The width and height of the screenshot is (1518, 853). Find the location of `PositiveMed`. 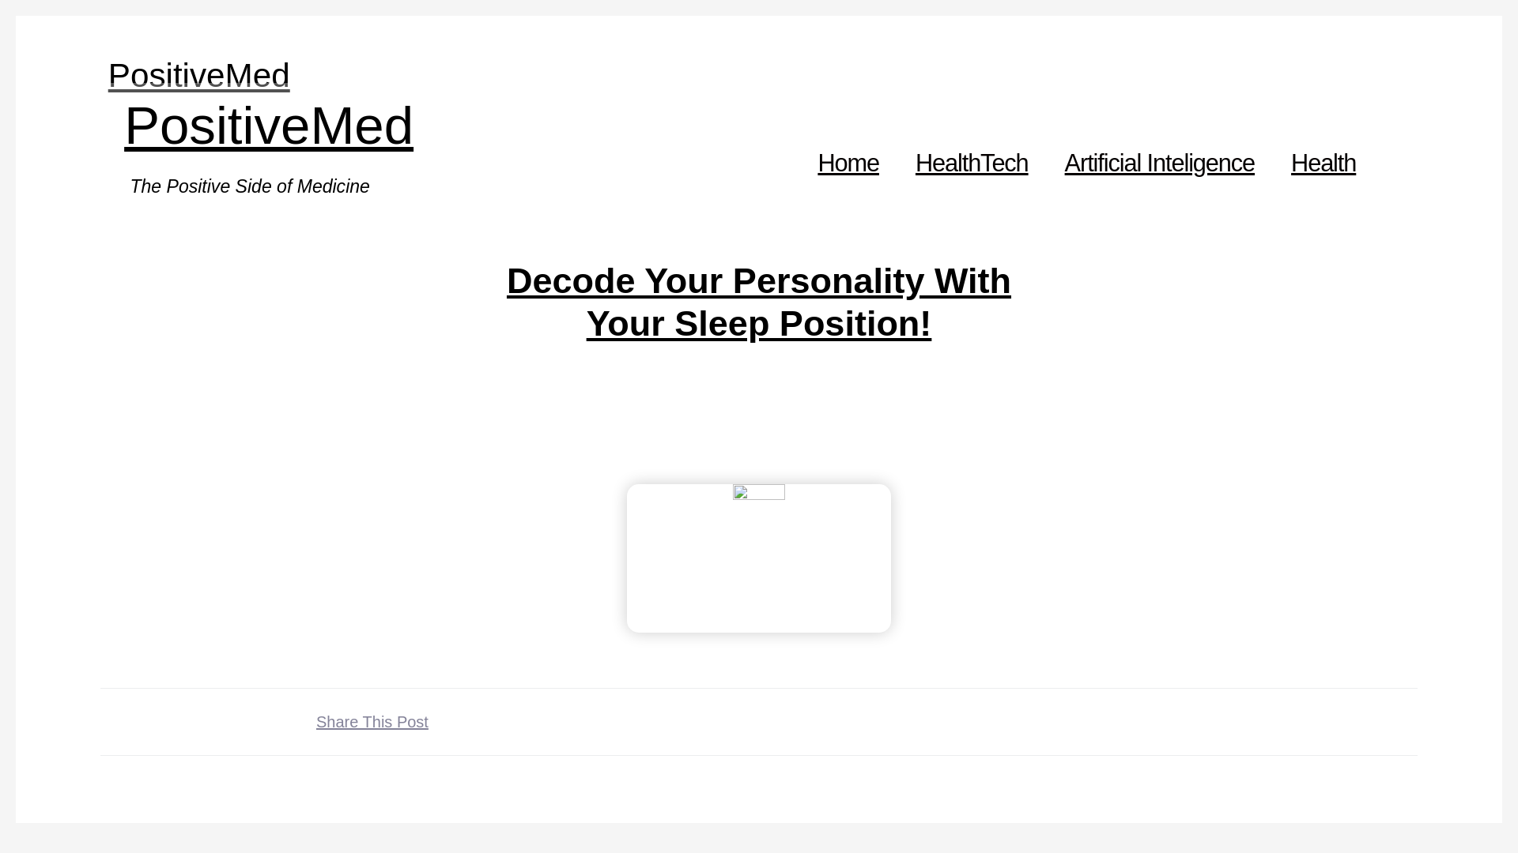

PositiveMed is located at coordinates (198, 75).